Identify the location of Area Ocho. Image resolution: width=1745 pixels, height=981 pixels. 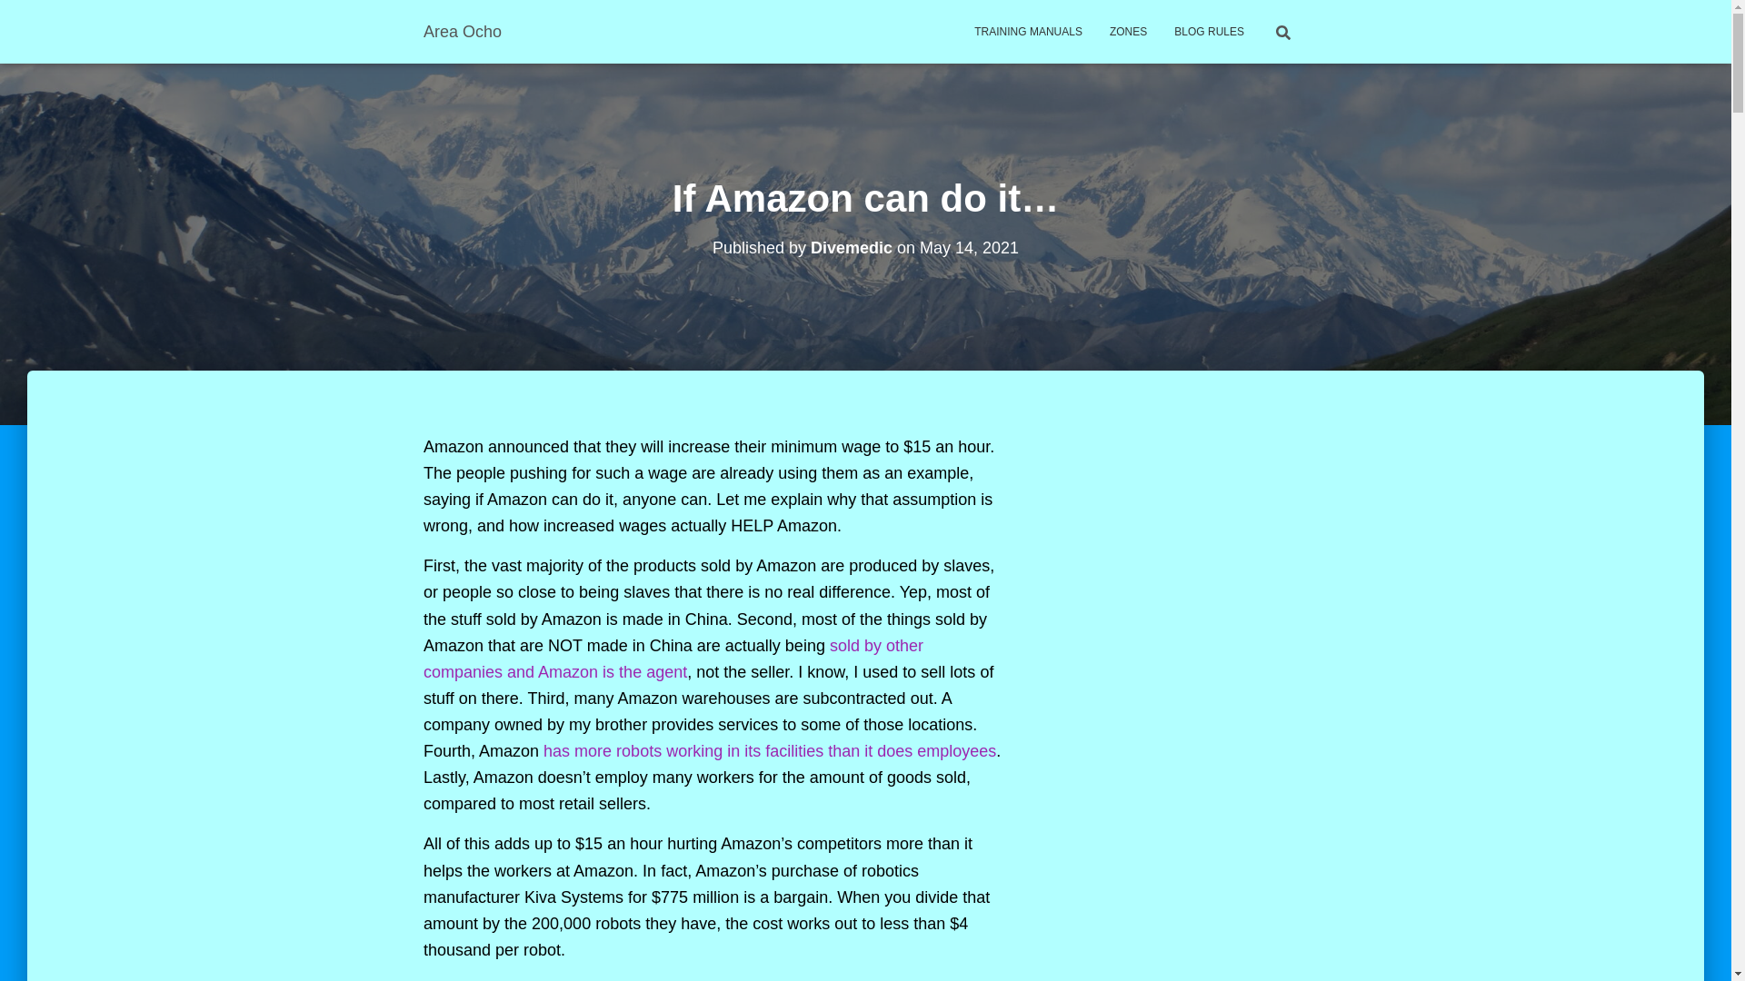
(462, 31).